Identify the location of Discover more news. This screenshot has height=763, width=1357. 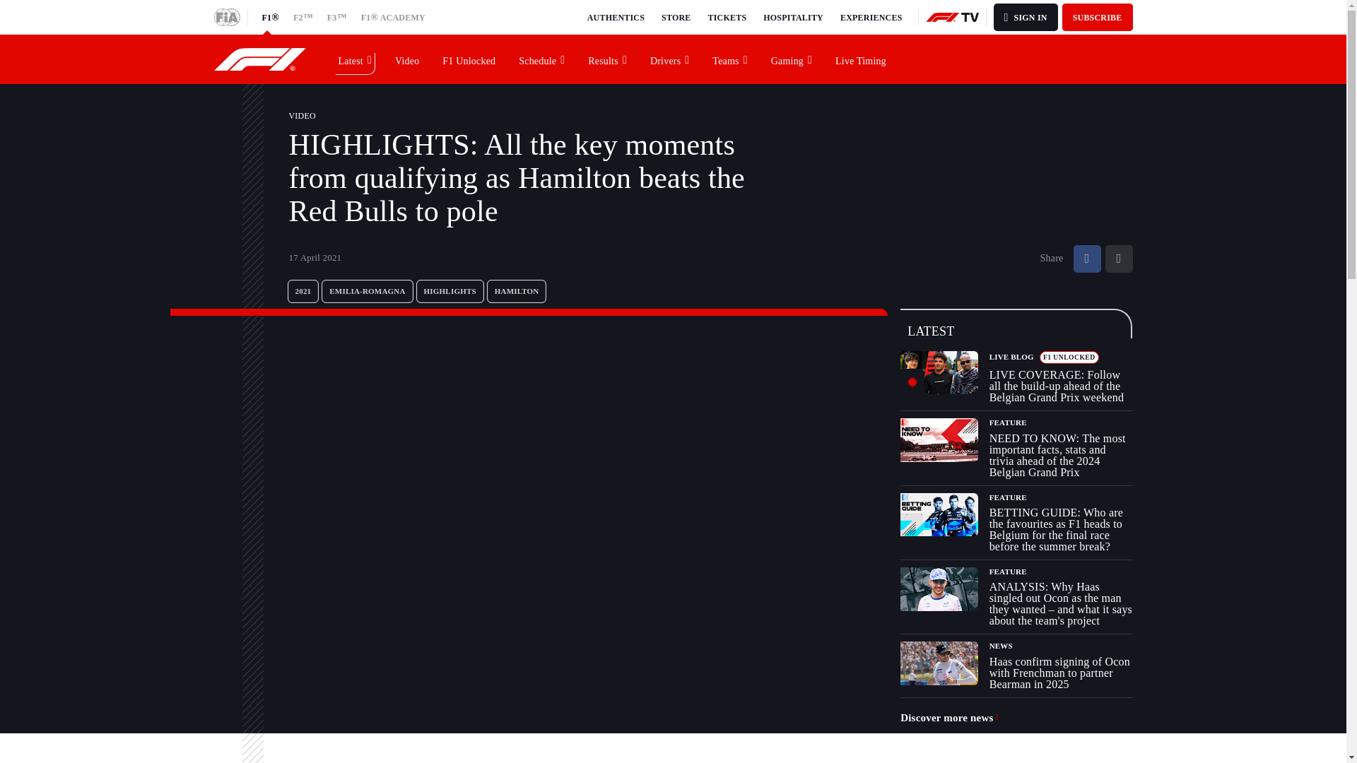
(950, 718).